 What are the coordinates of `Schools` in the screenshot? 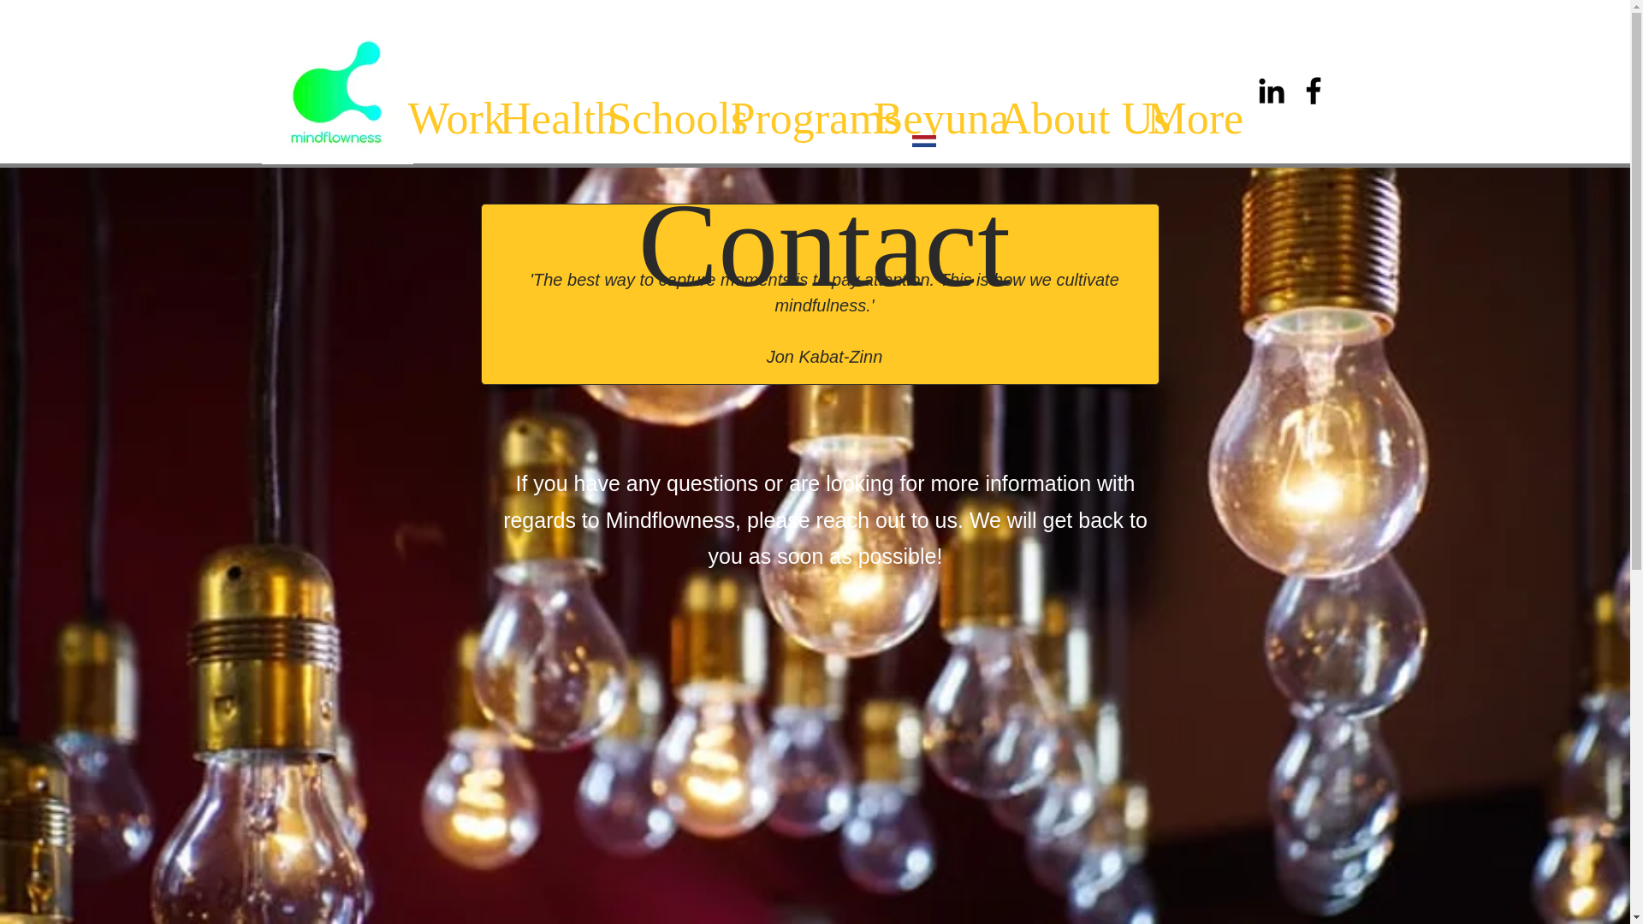 It's located at (655, 118).